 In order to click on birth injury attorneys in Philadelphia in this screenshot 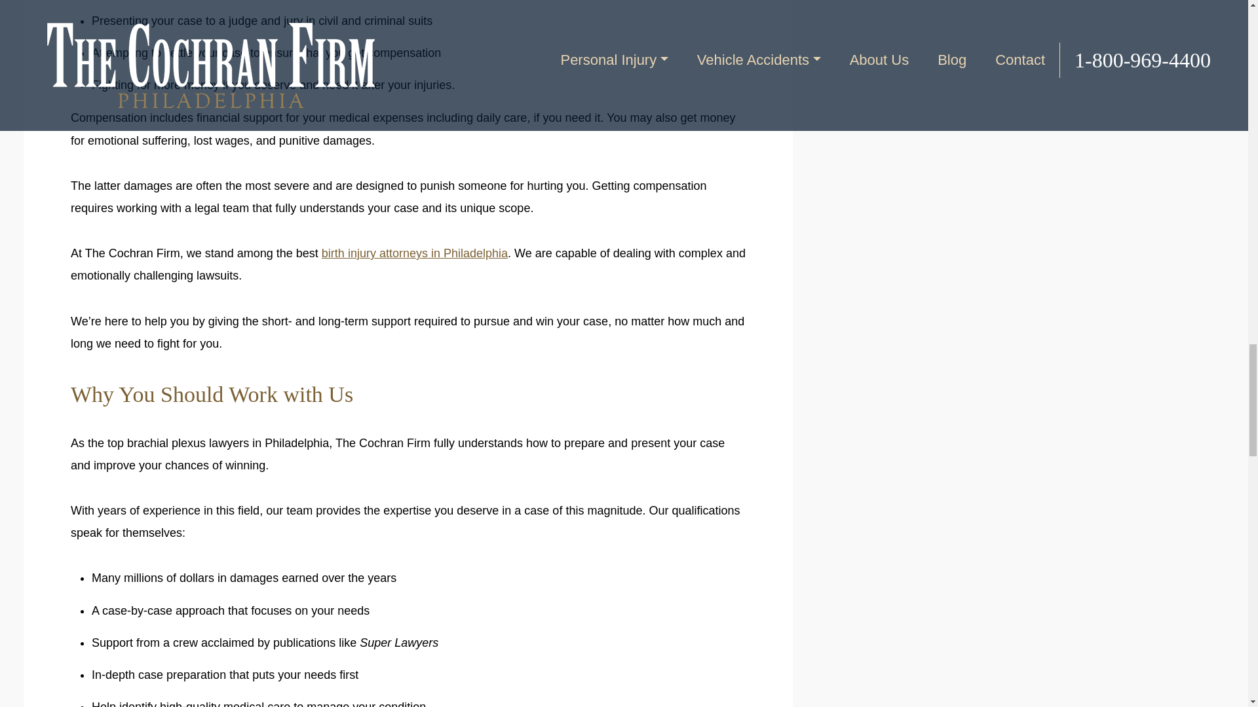, I will do `click(415, 253)`.